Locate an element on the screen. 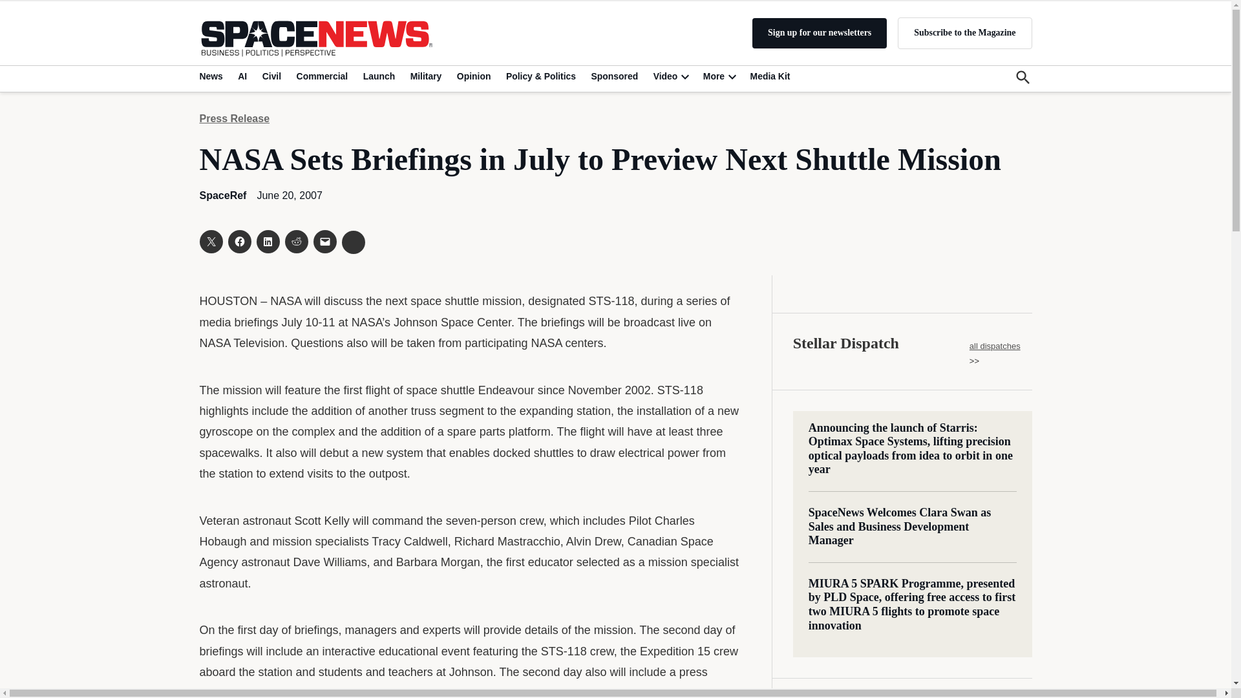 This screenshot has width=1241, height=698. News is located at coordinates (213, 76).